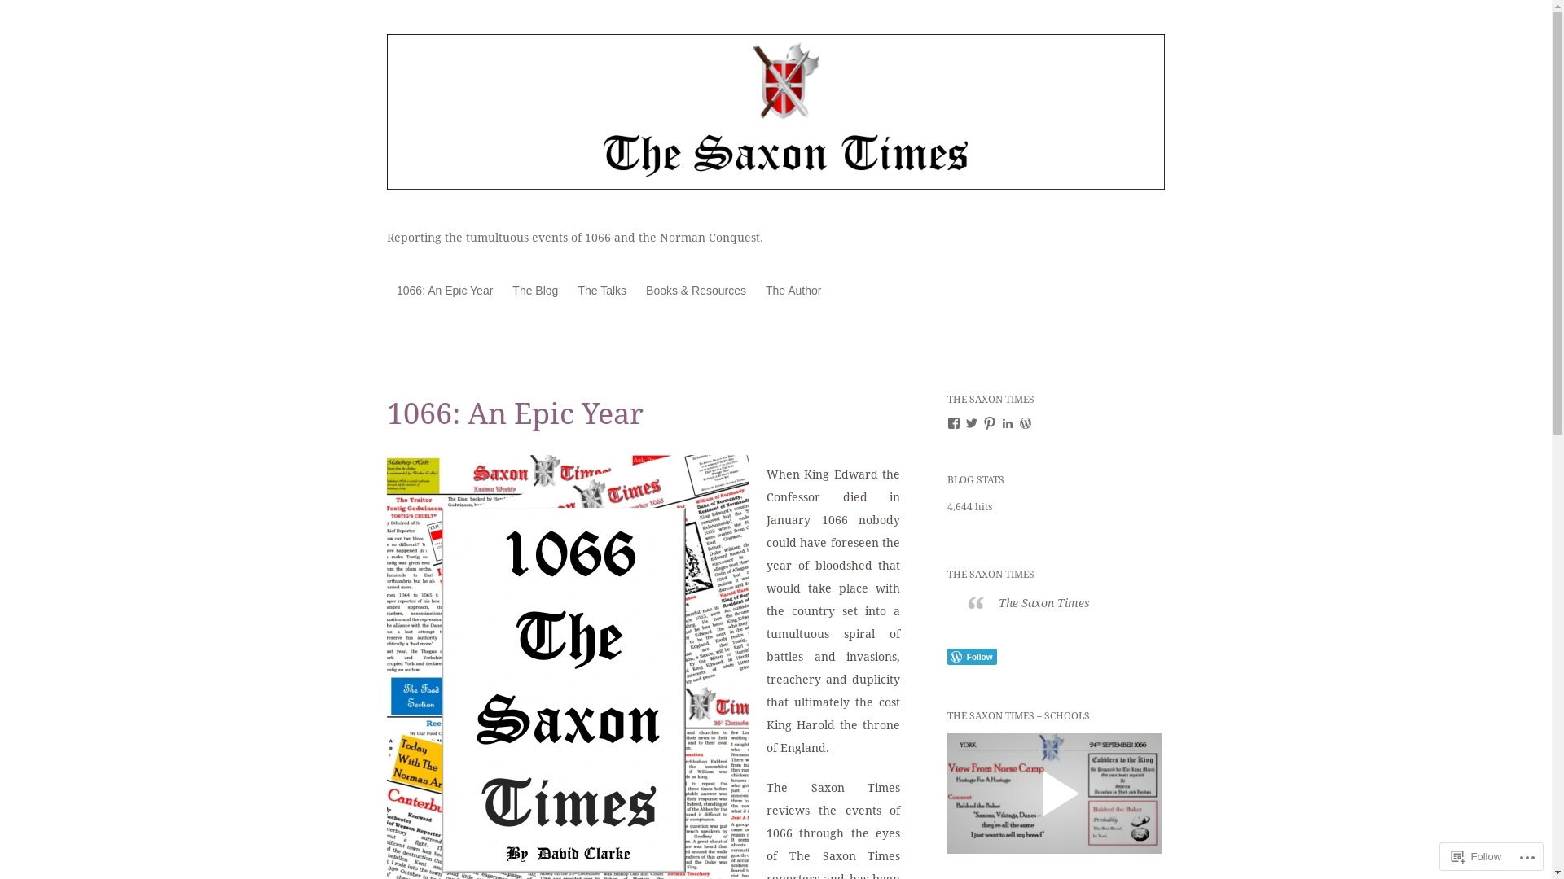 Image resolution: width=1564 pixels, height=879 pixels. Describe the element at coordinates (991, 575) in the screenshot. I see `THE SAXON TIMES` at that location.